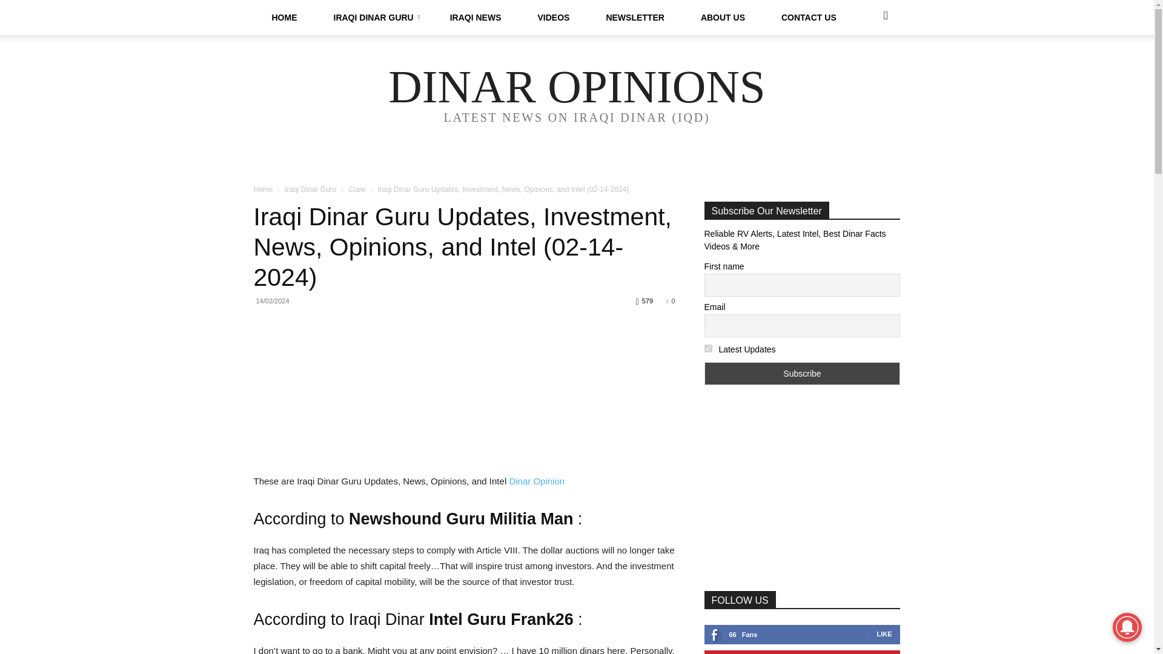  I want to click on CONTACT US, so click(809, 18).